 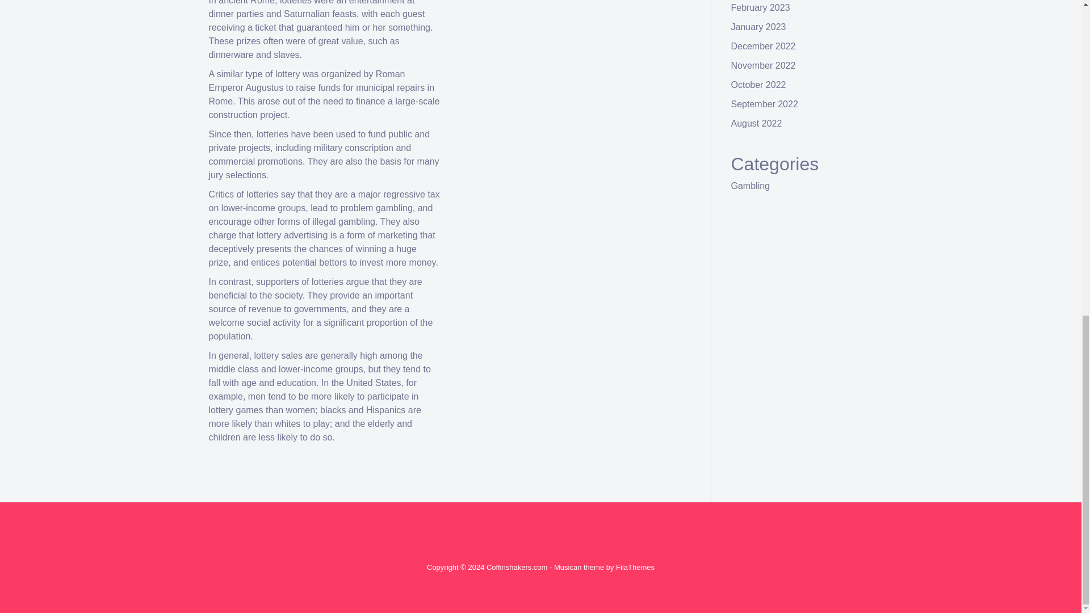 What do you see at coordinates (758, 27) in the screenshot?
I see `January 2023` at bounding box center [758, 27].